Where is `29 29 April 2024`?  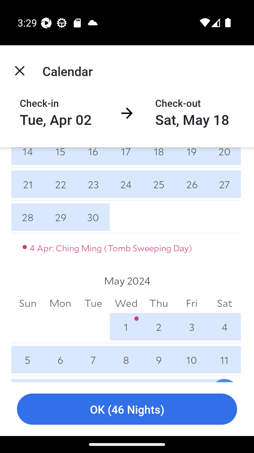 29 29 April 2024 is located at coordinates (61, 217).